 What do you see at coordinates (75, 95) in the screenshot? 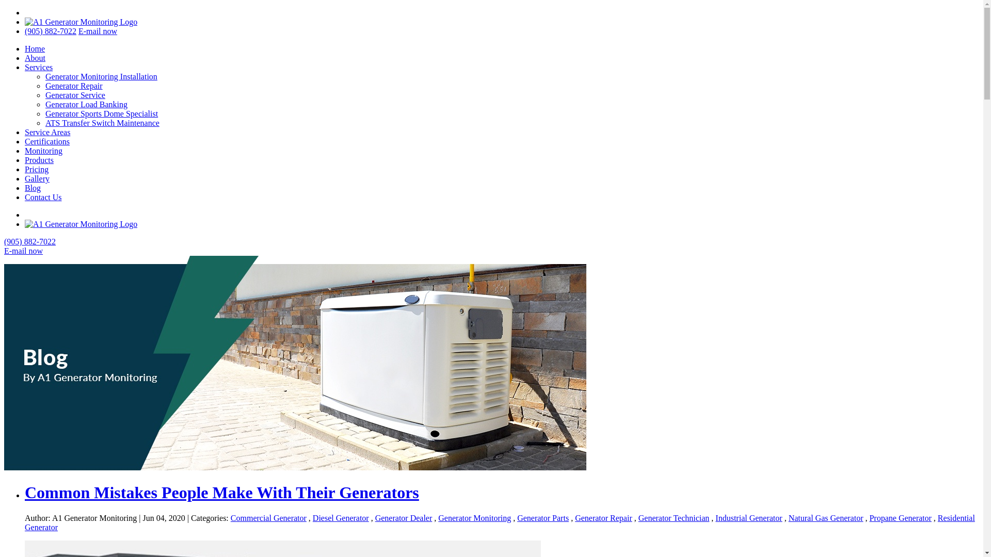
I see `Generator Service` at bounding box center [75, 95].